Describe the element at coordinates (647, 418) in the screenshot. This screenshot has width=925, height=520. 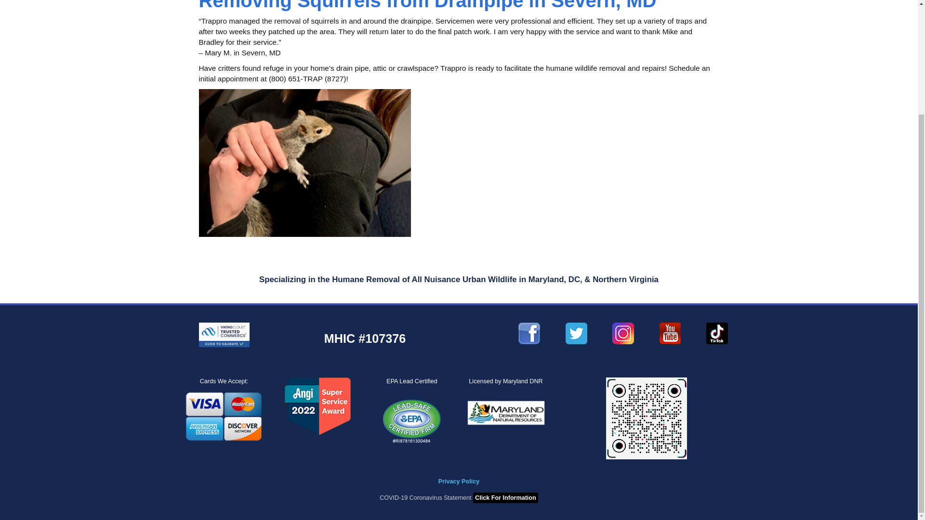
I see `TikTok` at that location.